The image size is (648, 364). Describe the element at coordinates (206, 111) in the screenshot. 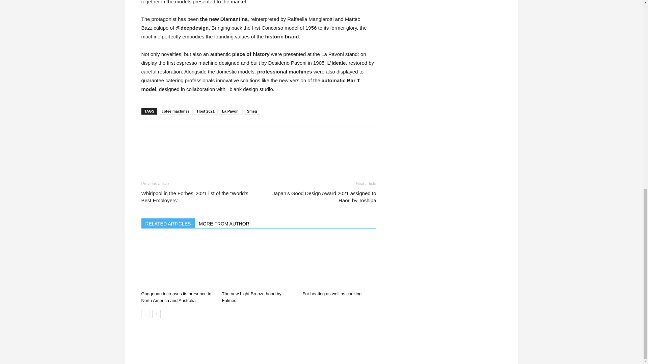

I see `Host 2021` at that location.